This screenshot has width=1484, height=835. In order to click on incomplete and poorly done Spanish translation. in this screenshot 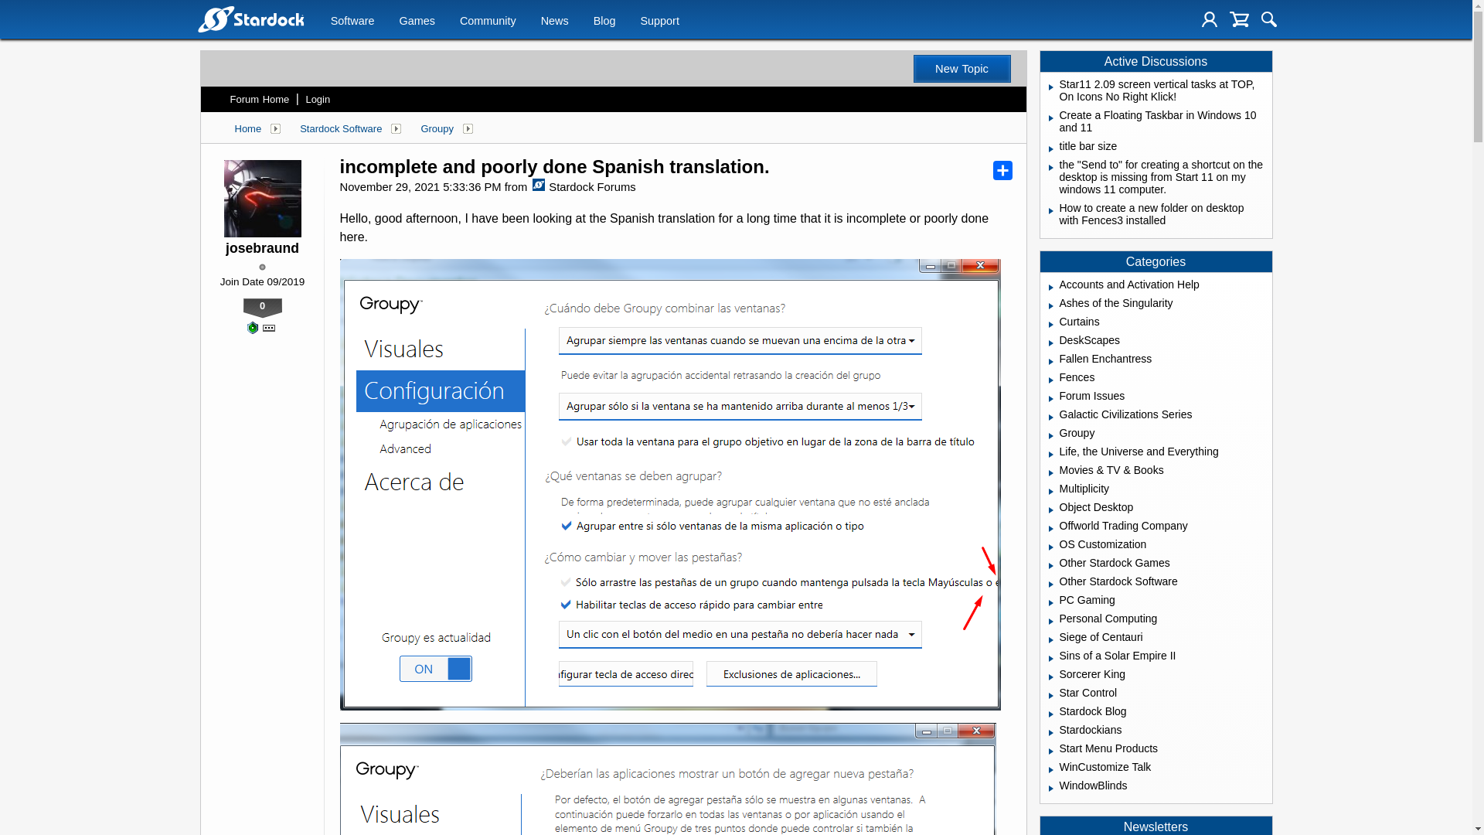, I will do `click(555, 167)`.